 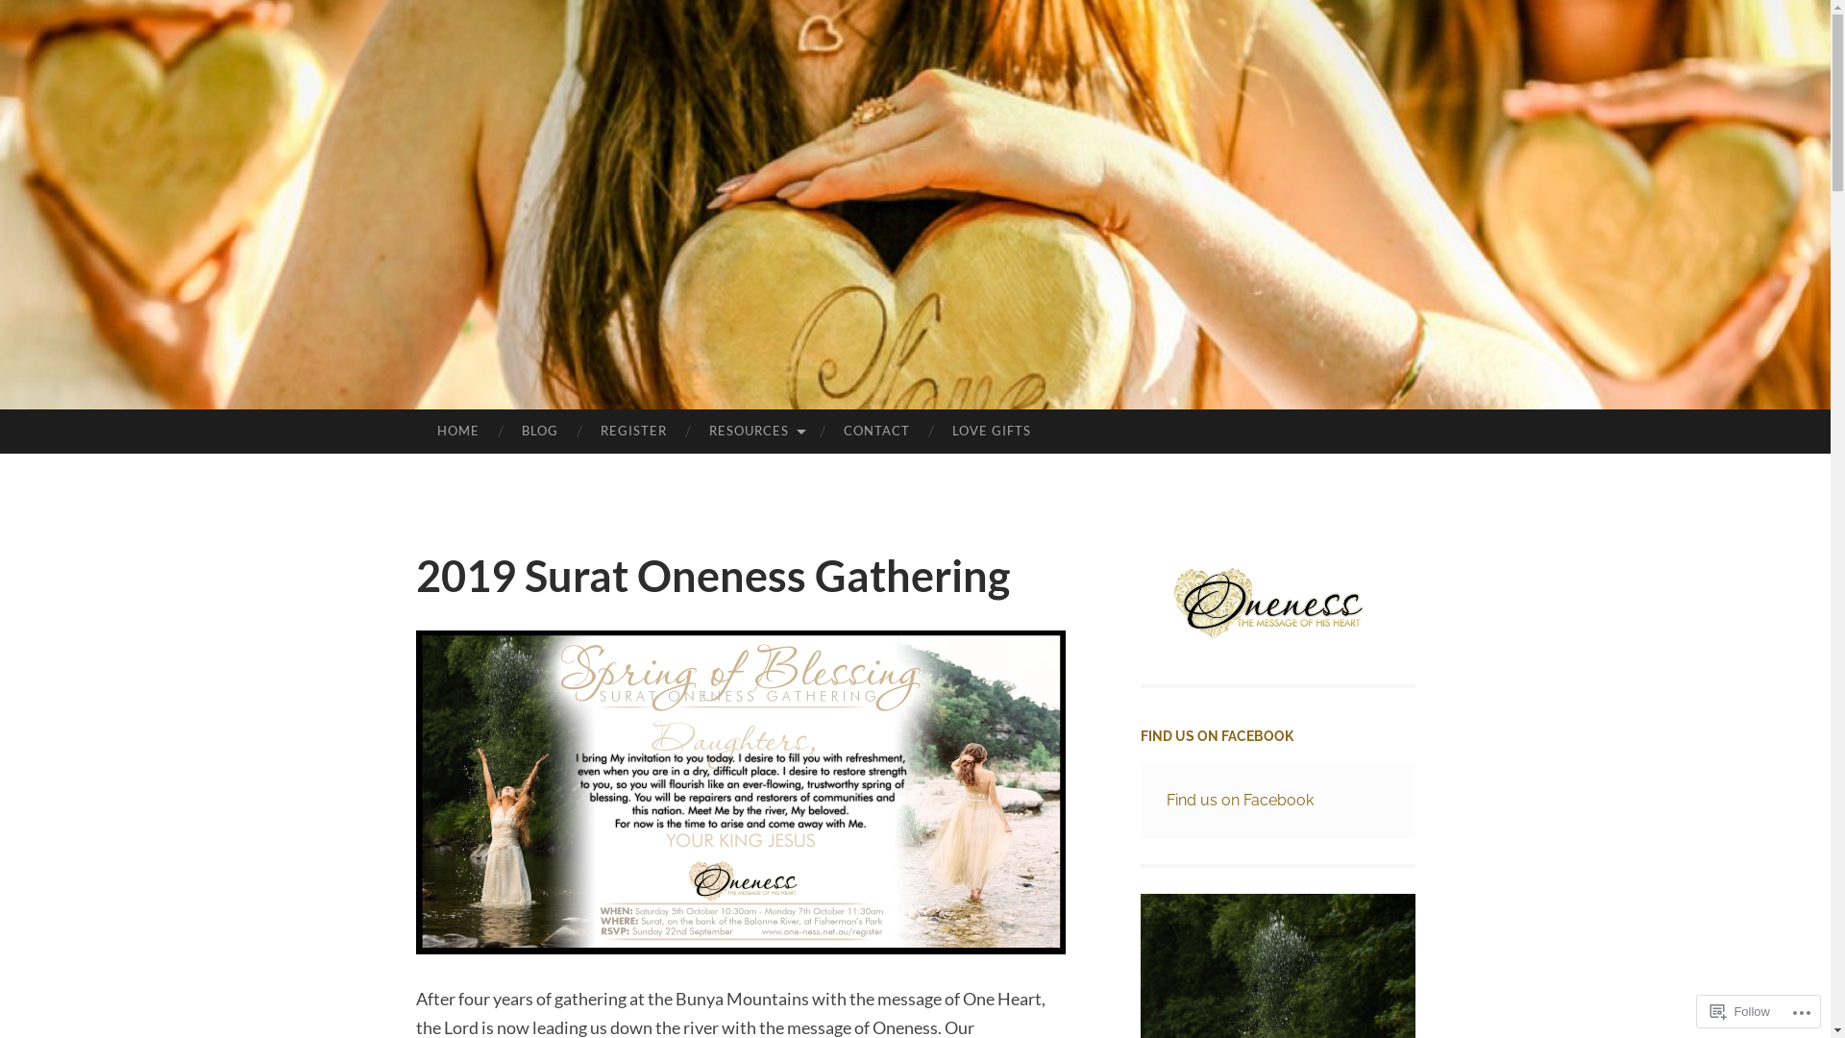 What do you see at coordinates (876, 432) in the screenshot?
I see `CONTACT` at bounding box center [876, 432].